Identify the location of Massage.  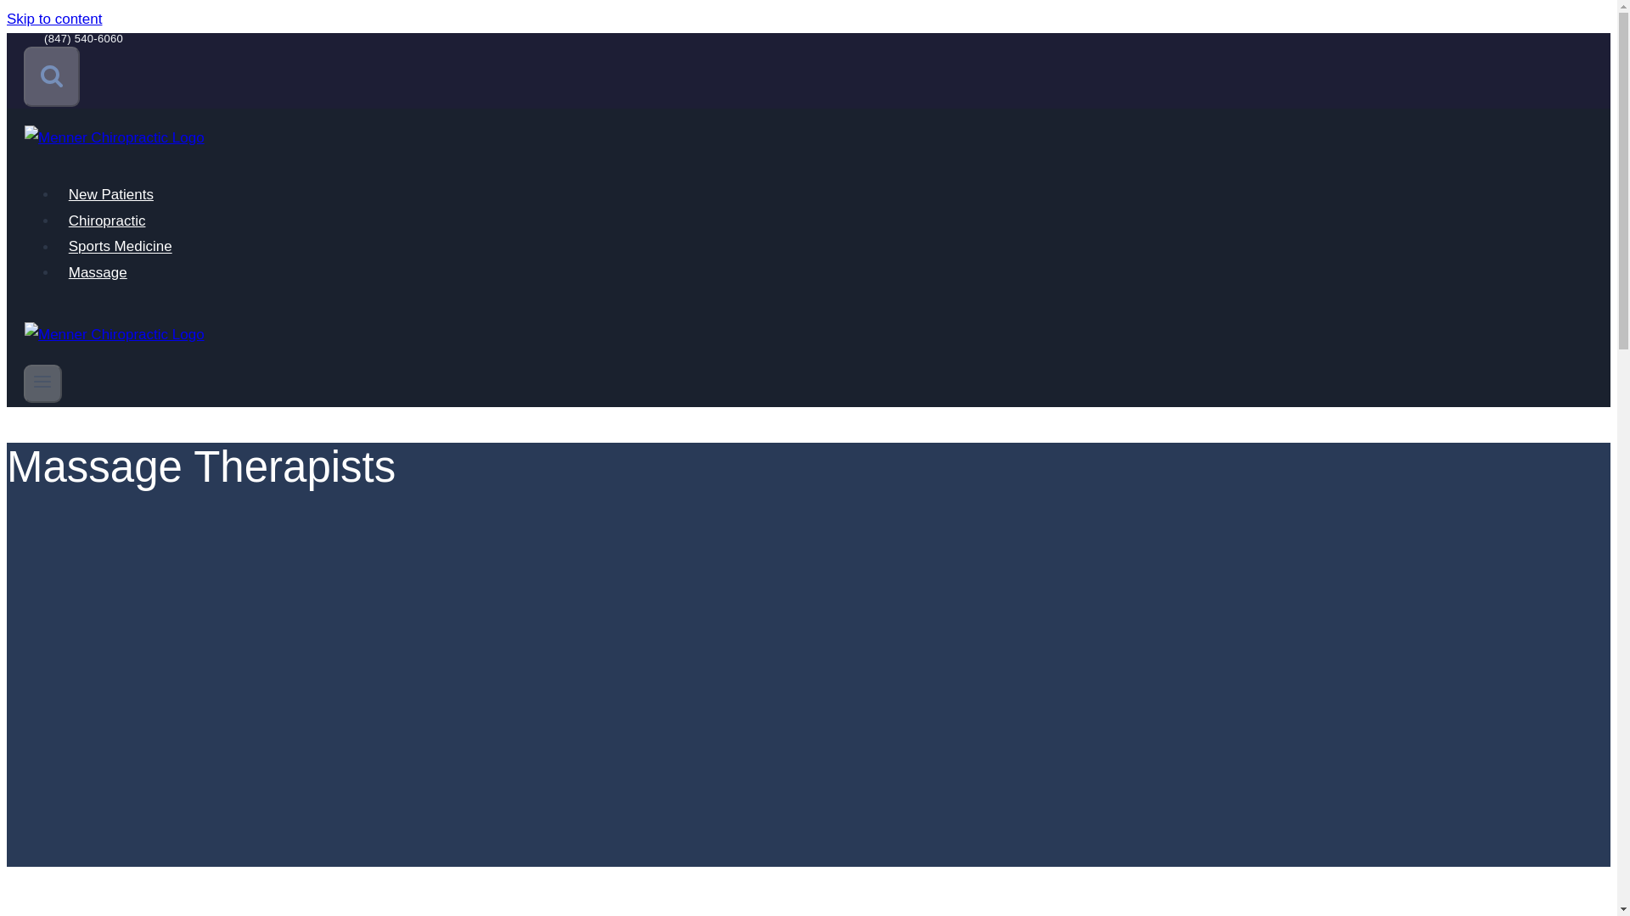
(97, 273).